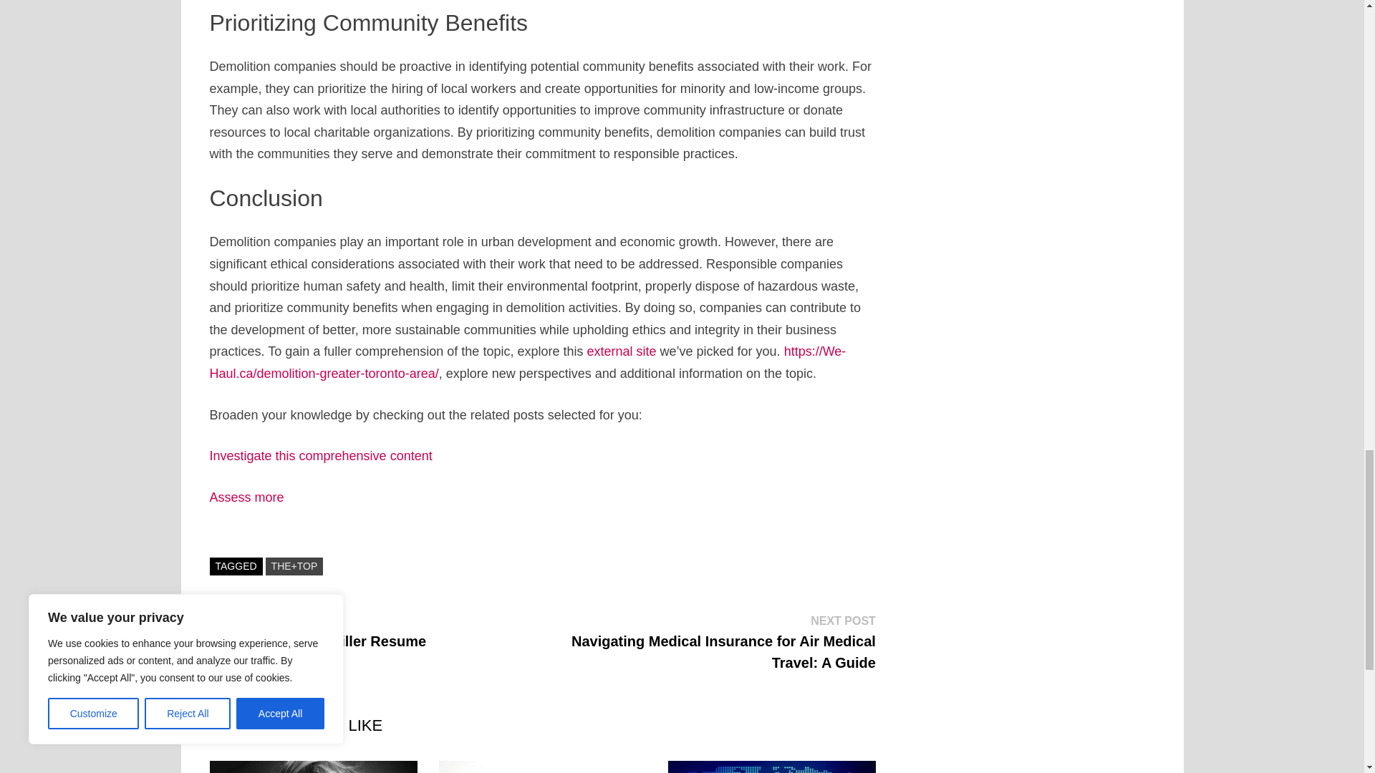 The width and height of the screenshot is (1375, 773). Describe the element at coordinates (319, 455) in the screenshot. I see `Investigate this comprehensive content` at that location.